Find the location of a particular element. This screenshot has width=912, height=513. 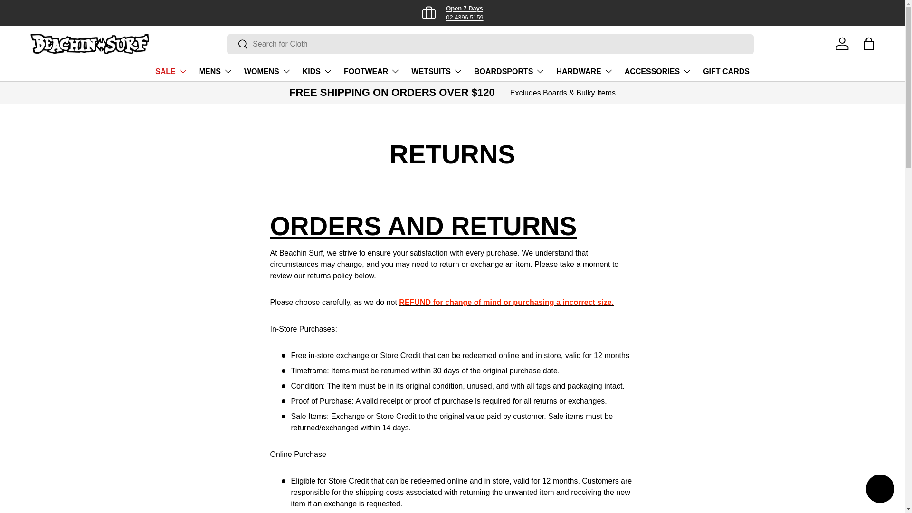

Bag is located at coordinates (868, 44).